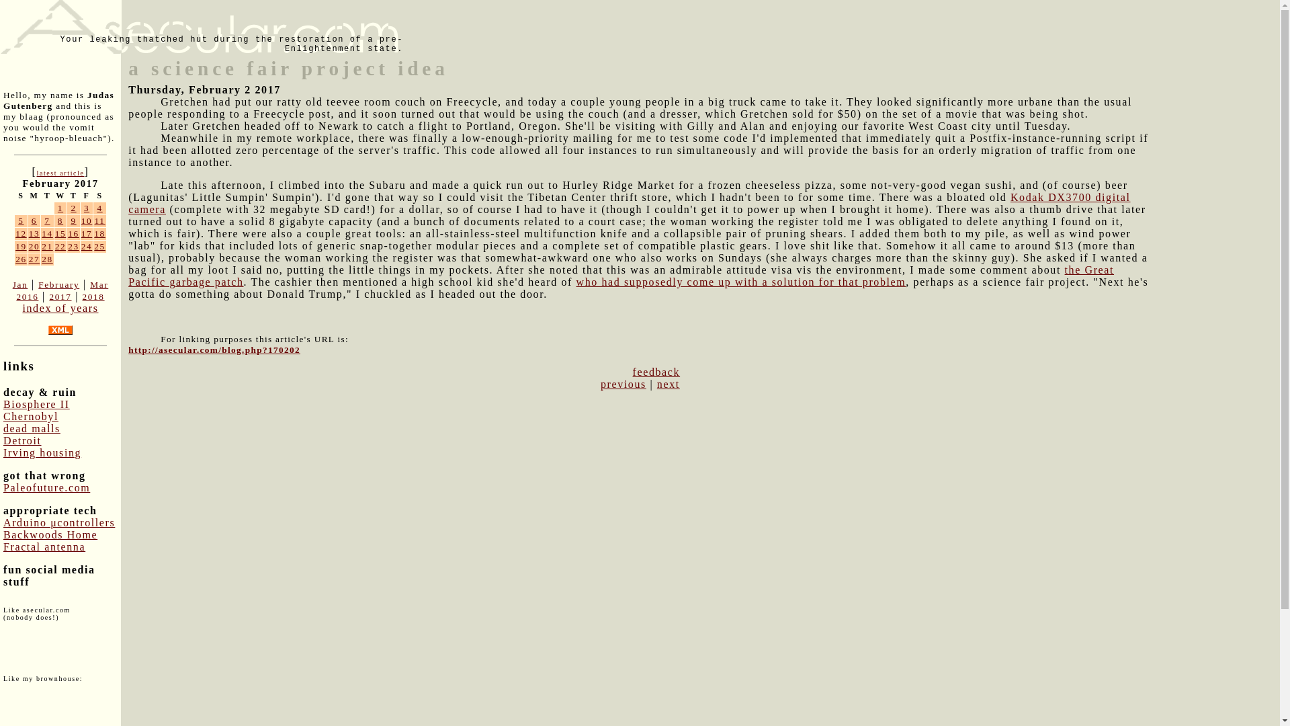 This screenshot has height=726, width=1290. Describe the element at coordinates (47, 246) in the screenshot. I see `21` at that location.